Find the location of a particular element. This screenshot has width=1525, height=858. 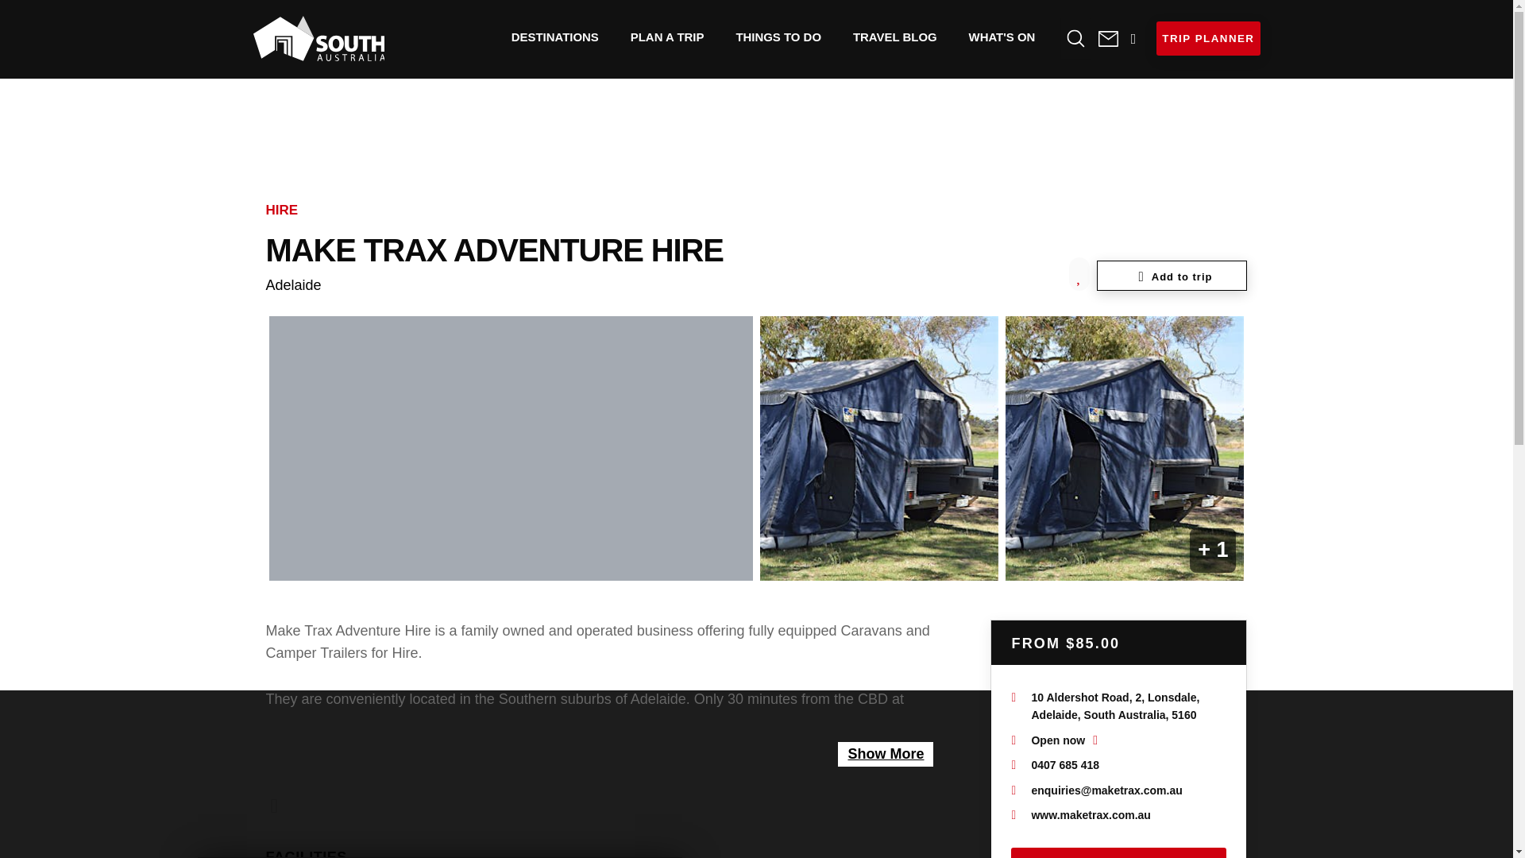

Things to do is located at coordinates (778, 37).